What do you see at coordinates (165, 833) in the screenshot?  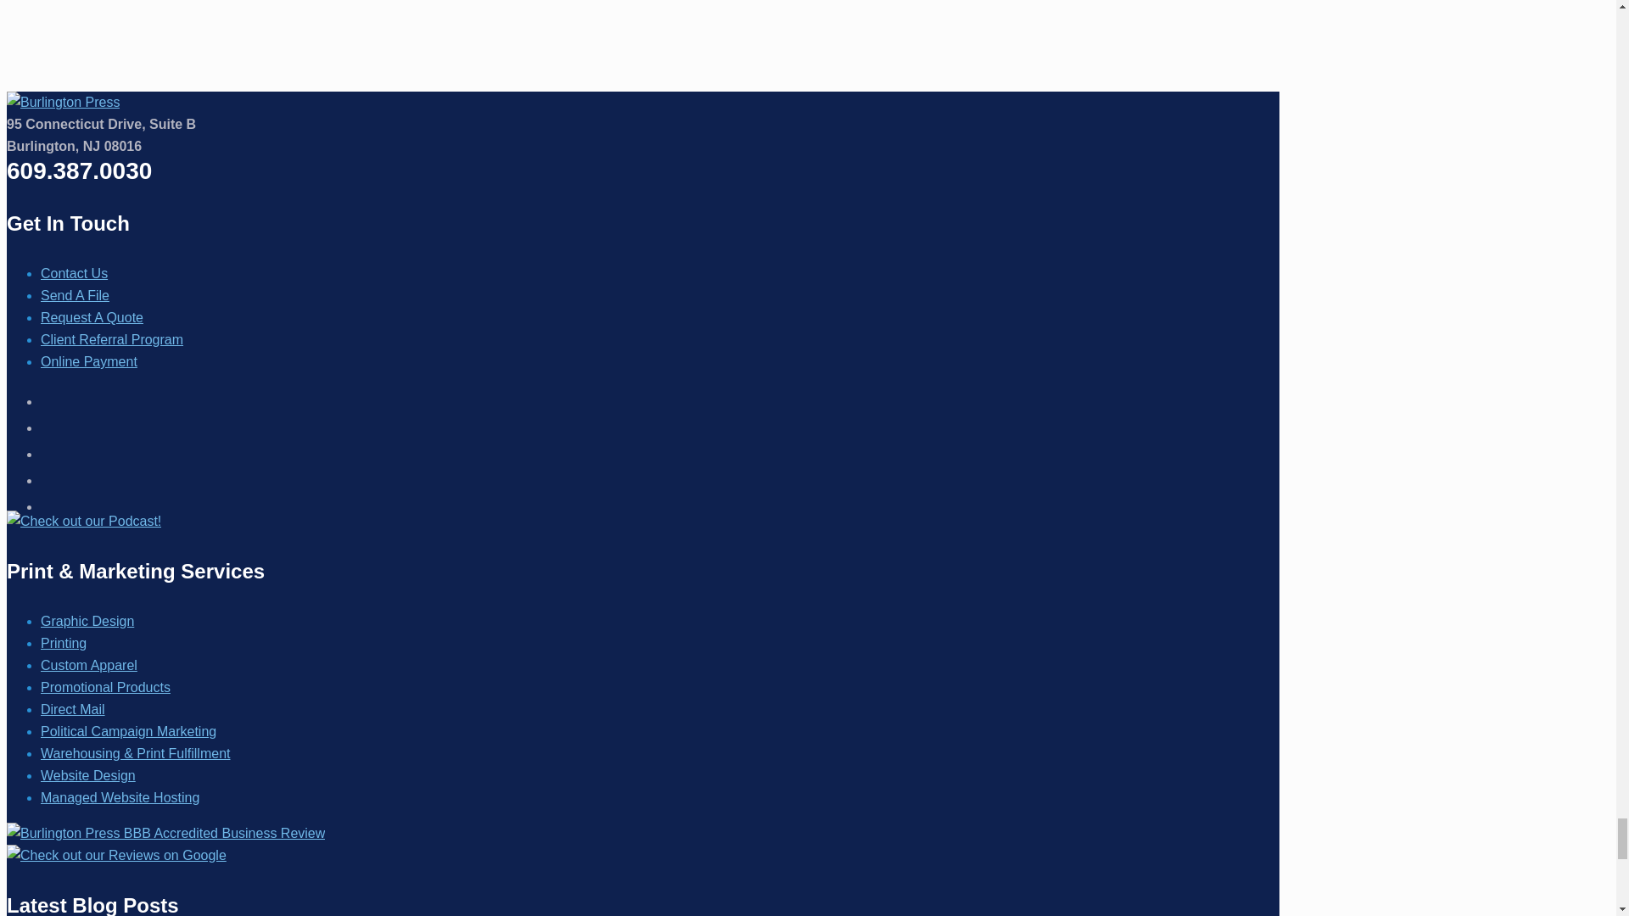 I see `Burlington Press BBB Accredited Business Review` at bounding box center [165, 833].